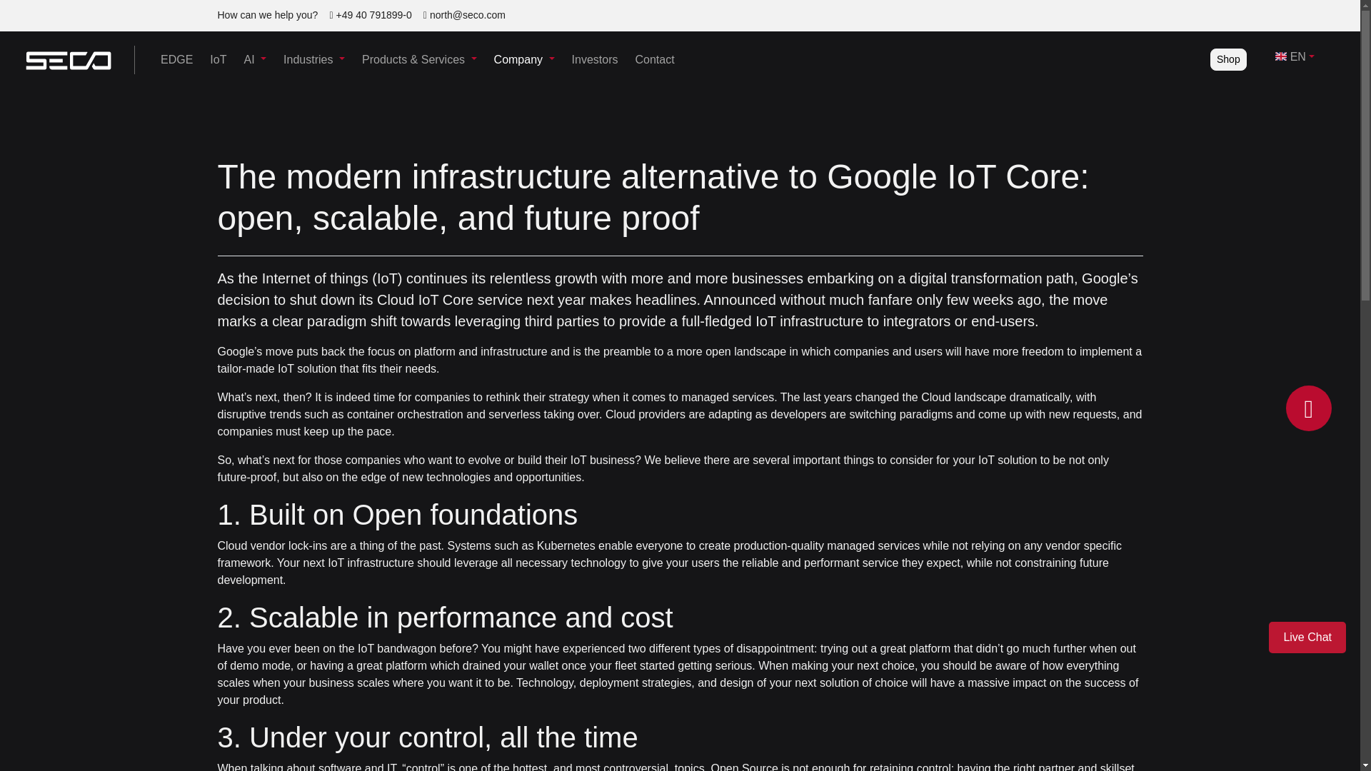 This screenshot has height=771, width=1371. What do you see at coordinates (370, 14) in the screenshot?
I see `Call us now!` at bounding box center [370, 14].